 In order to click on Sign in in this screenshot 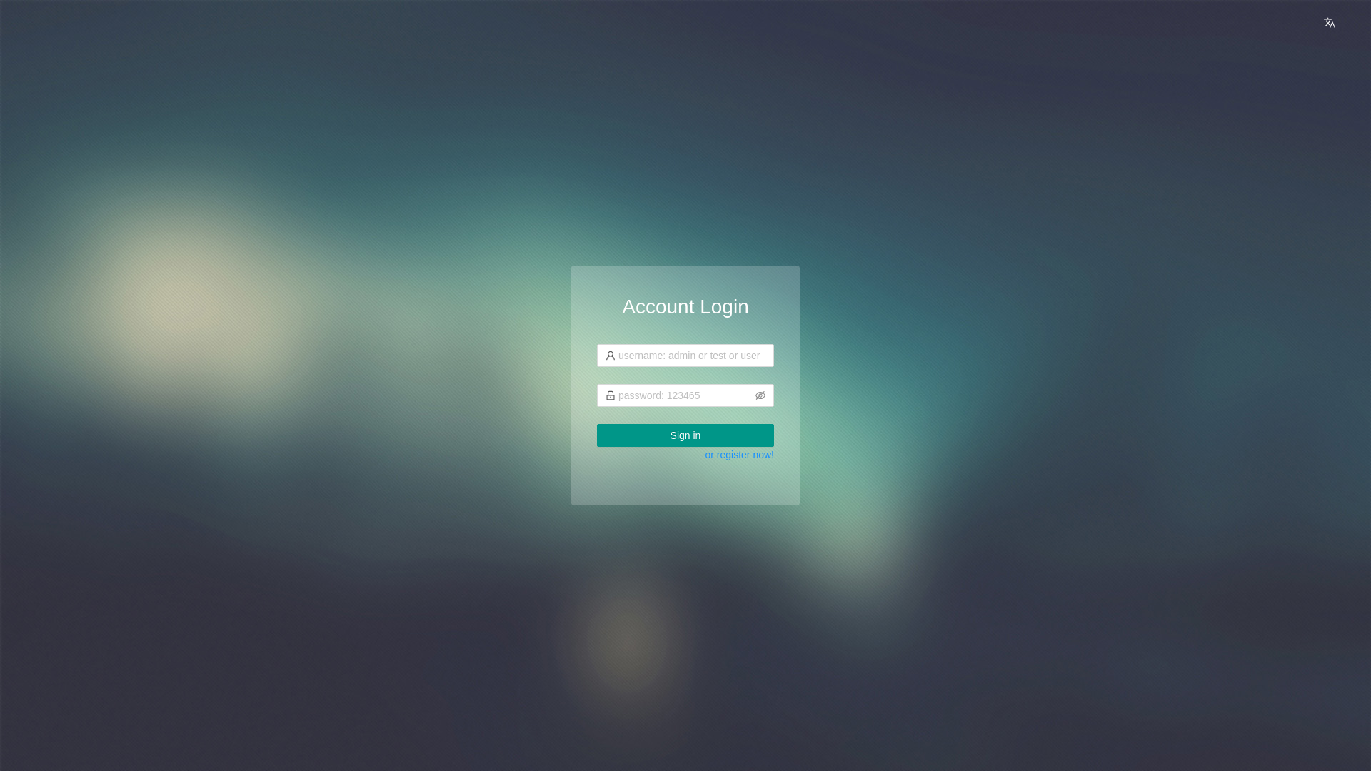, I will do `click(685, 435)`.